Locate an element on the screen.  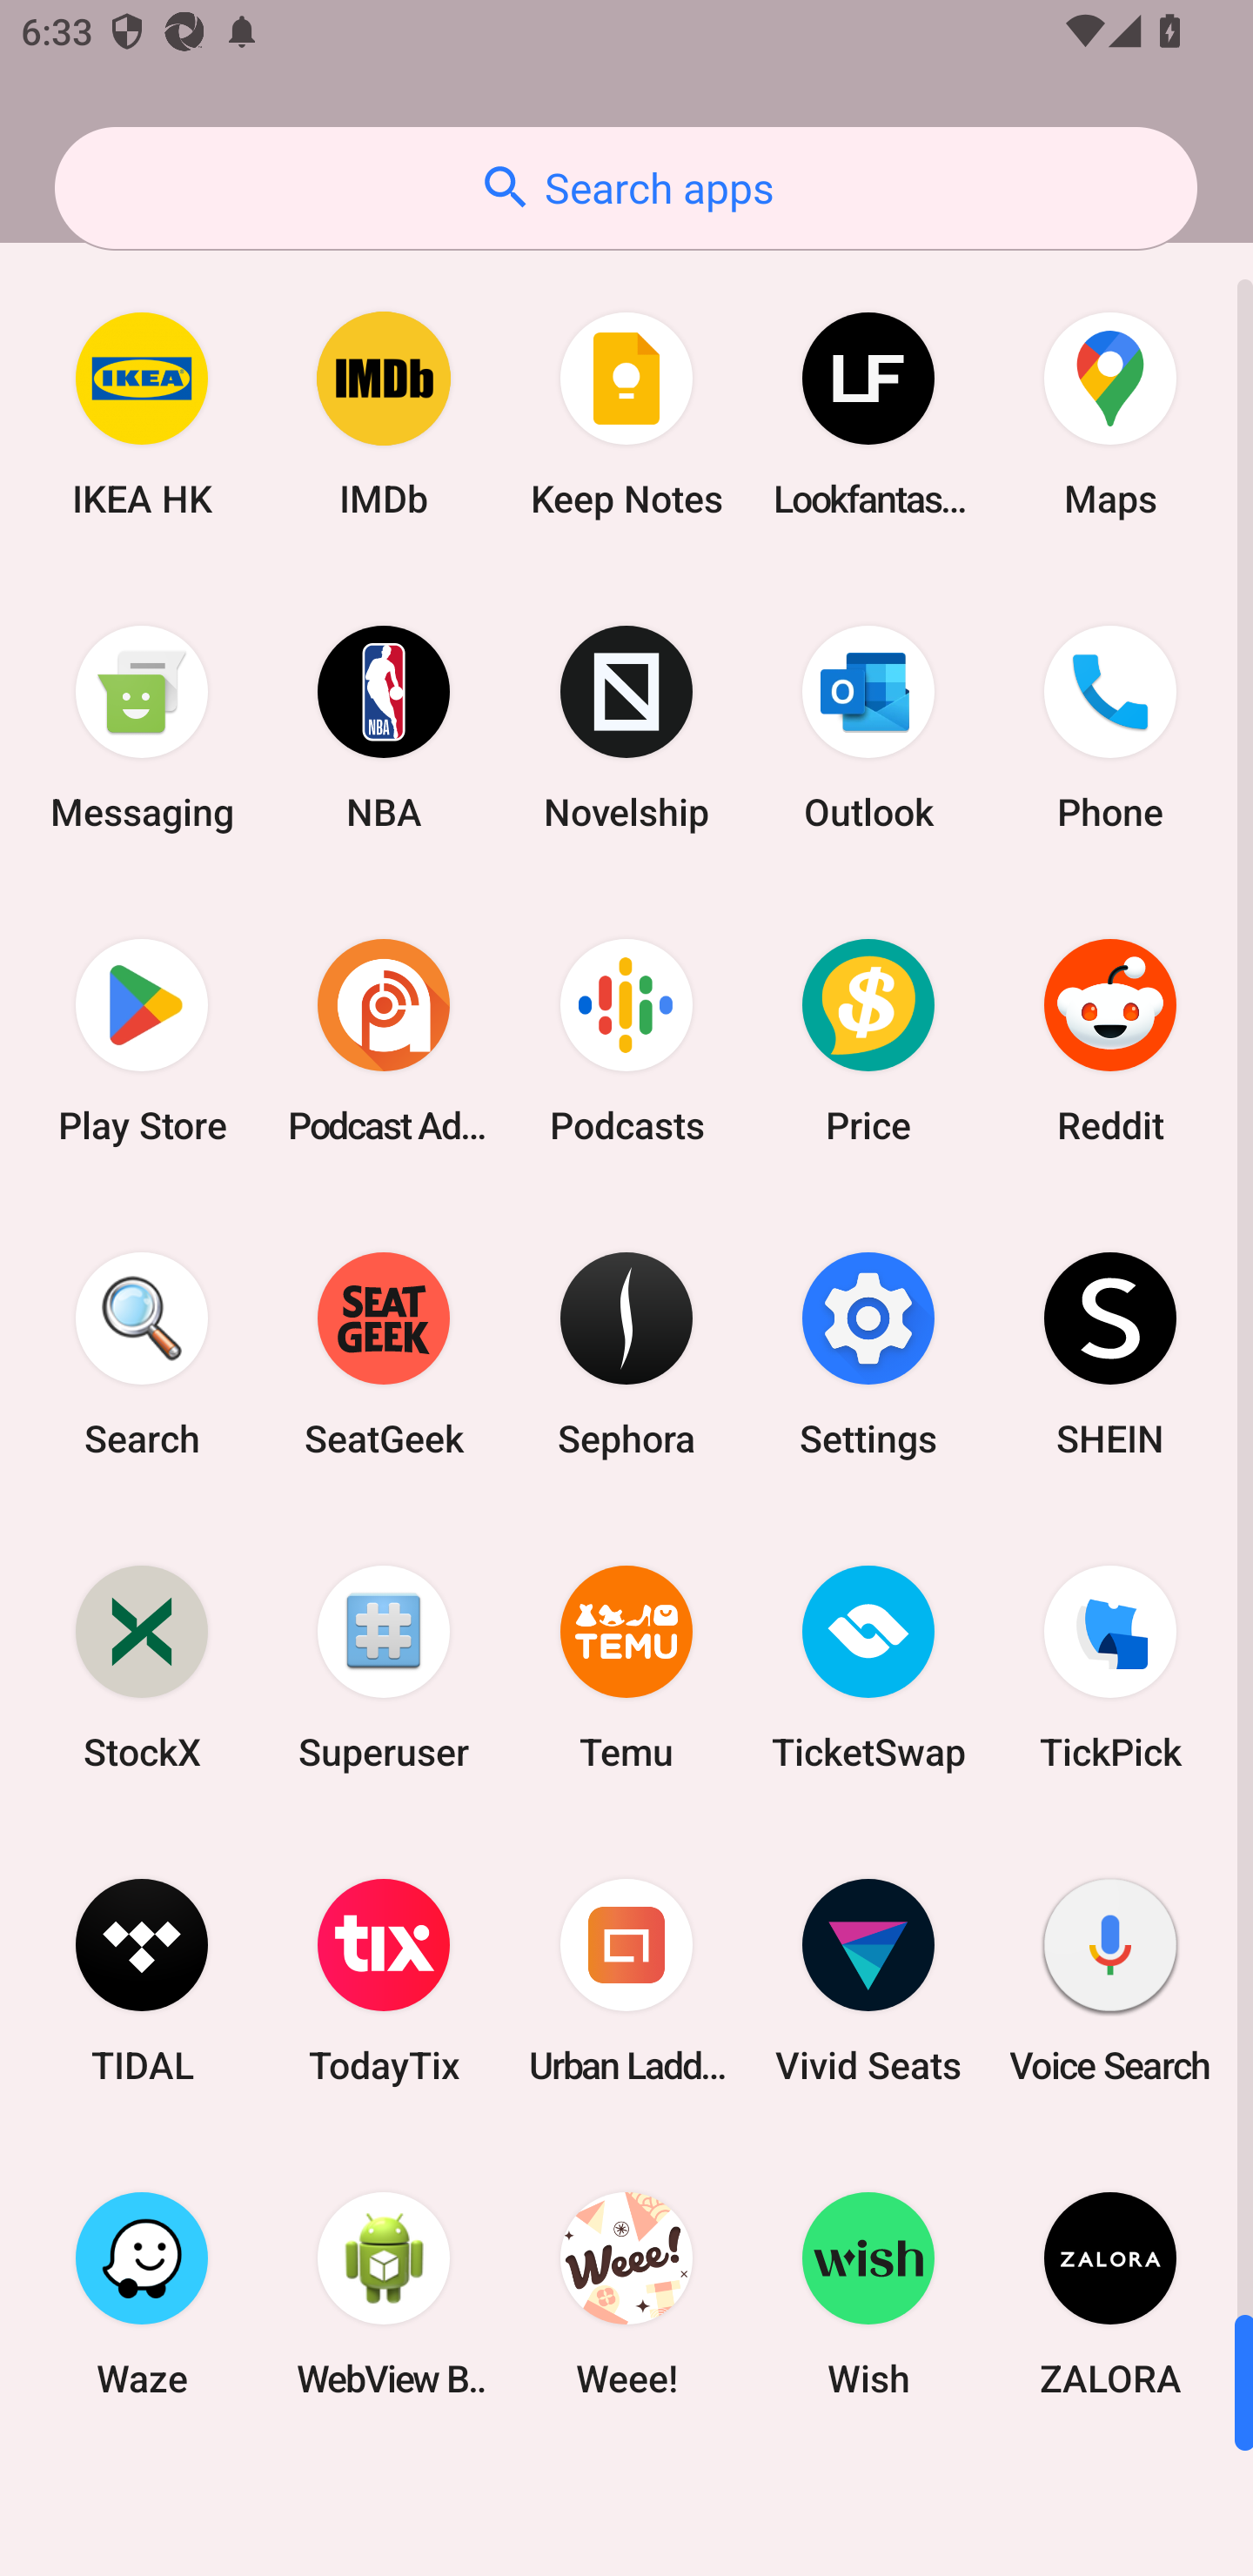
Waze is located at coordinates (142, 2293).